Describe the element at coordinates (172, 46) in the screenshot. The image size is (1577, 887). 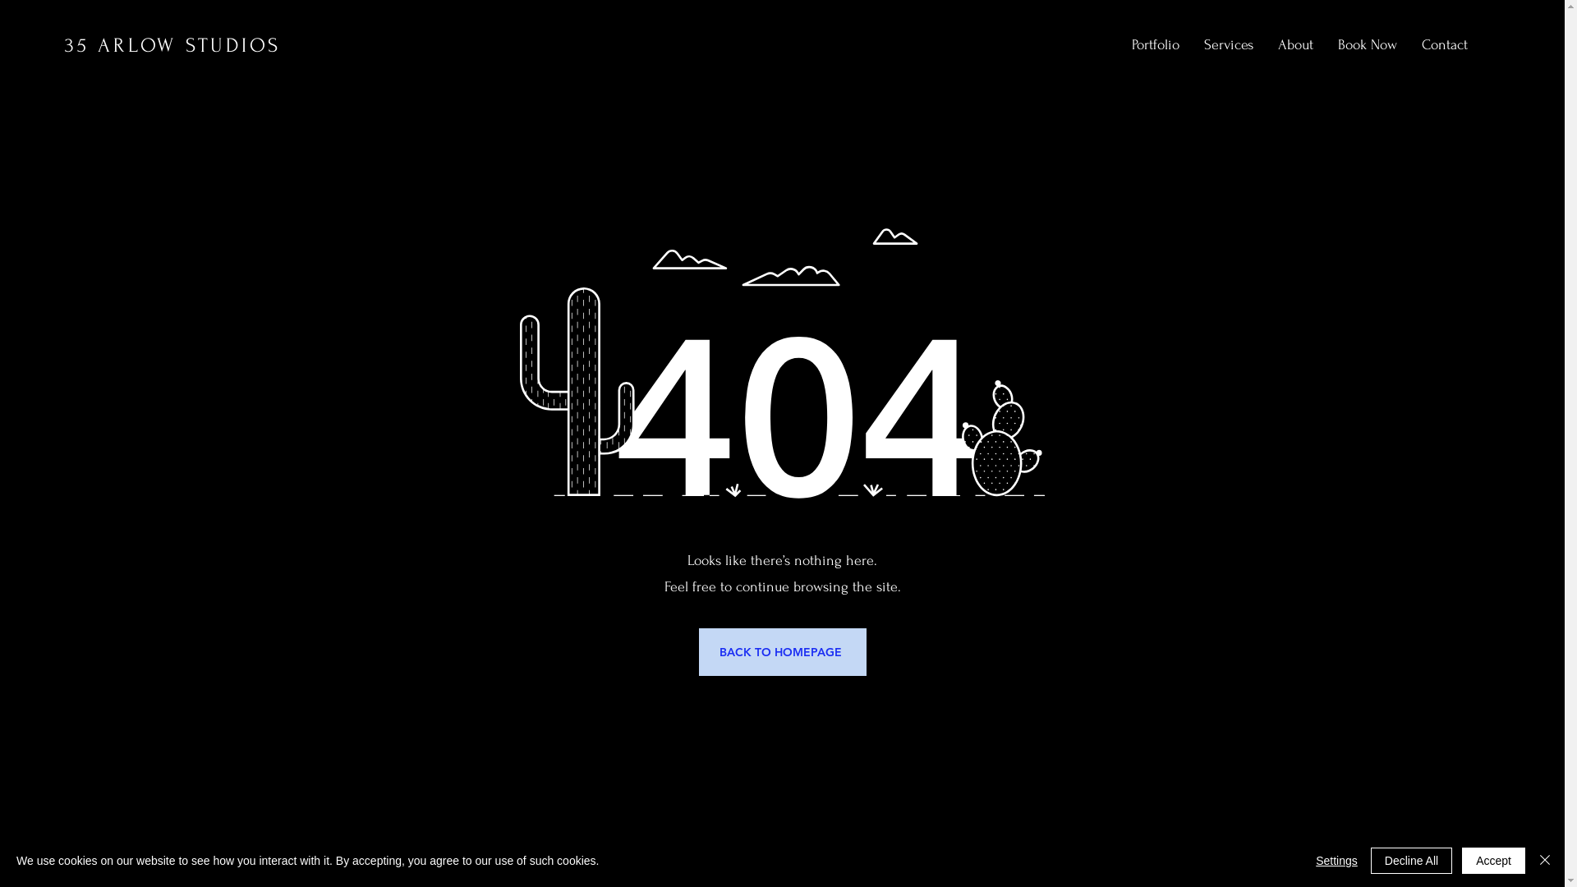
I see `35 ARLOW STUDIOS` at that location.